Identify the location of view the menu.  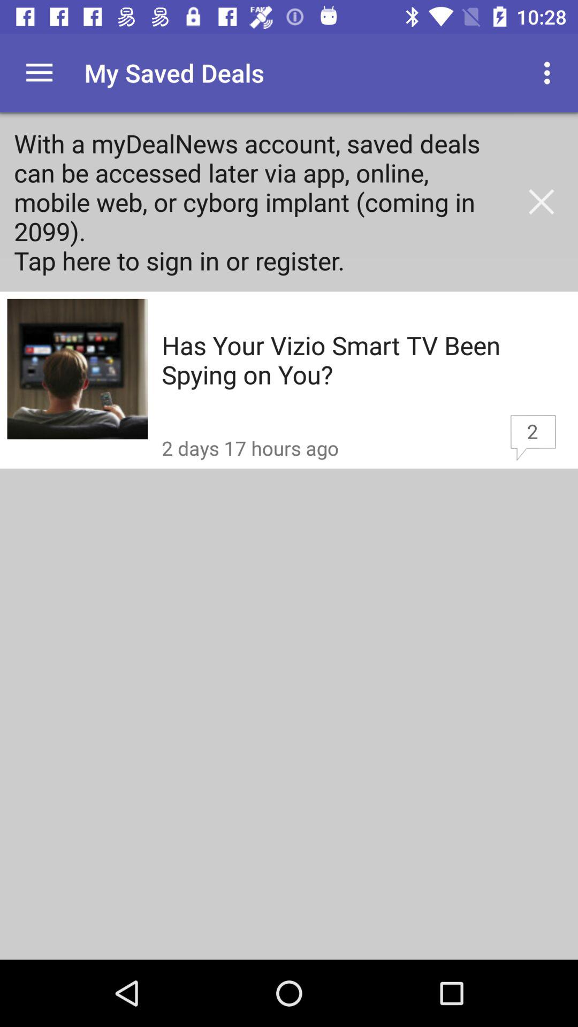
(40, 73).